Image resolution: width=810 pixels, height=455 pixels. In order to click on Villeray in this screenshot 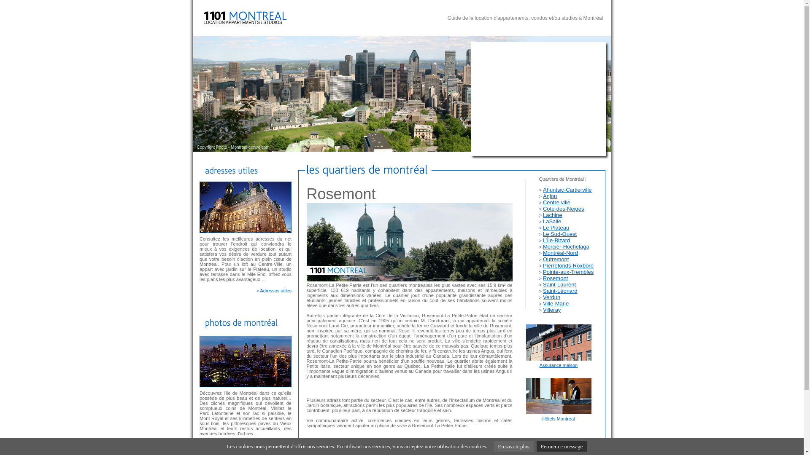, I will do `click(552, 310)`.